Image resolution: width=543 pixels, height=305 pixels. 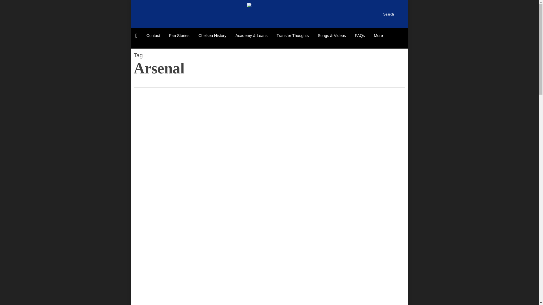 I want to click on Fan Stories, so click(x=179, y=36).